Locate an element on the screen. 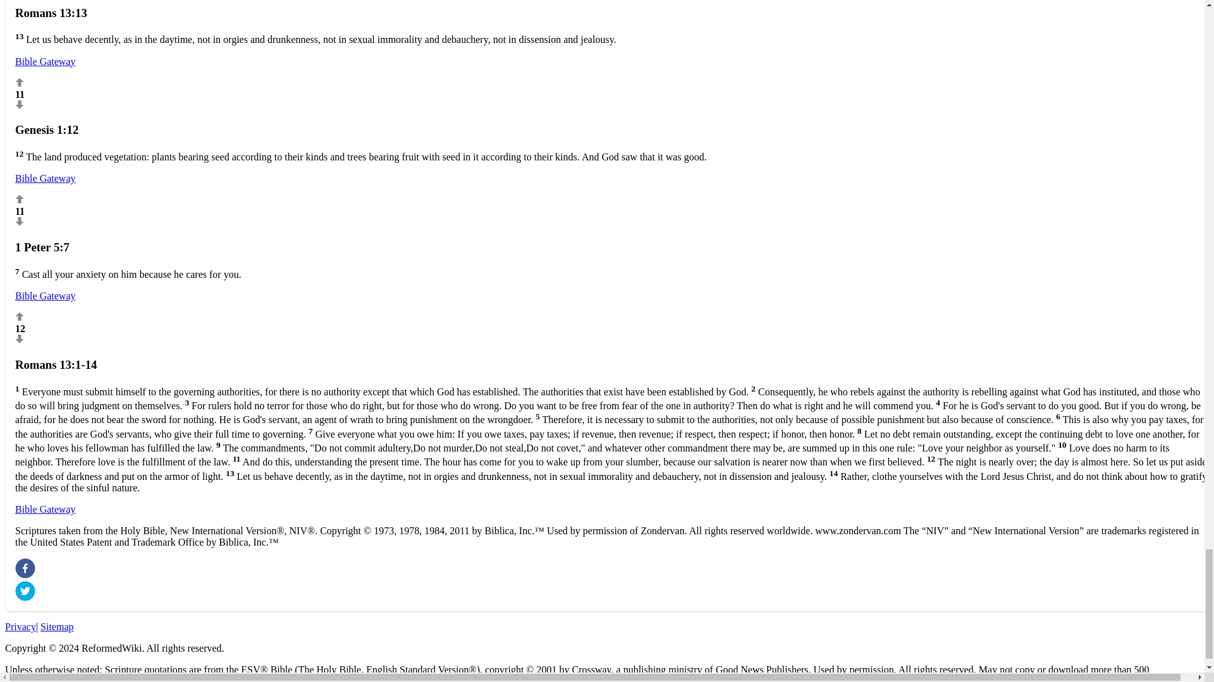 The image size is (1214, 682). Bible Gateway is located at coordinates (45, 296).